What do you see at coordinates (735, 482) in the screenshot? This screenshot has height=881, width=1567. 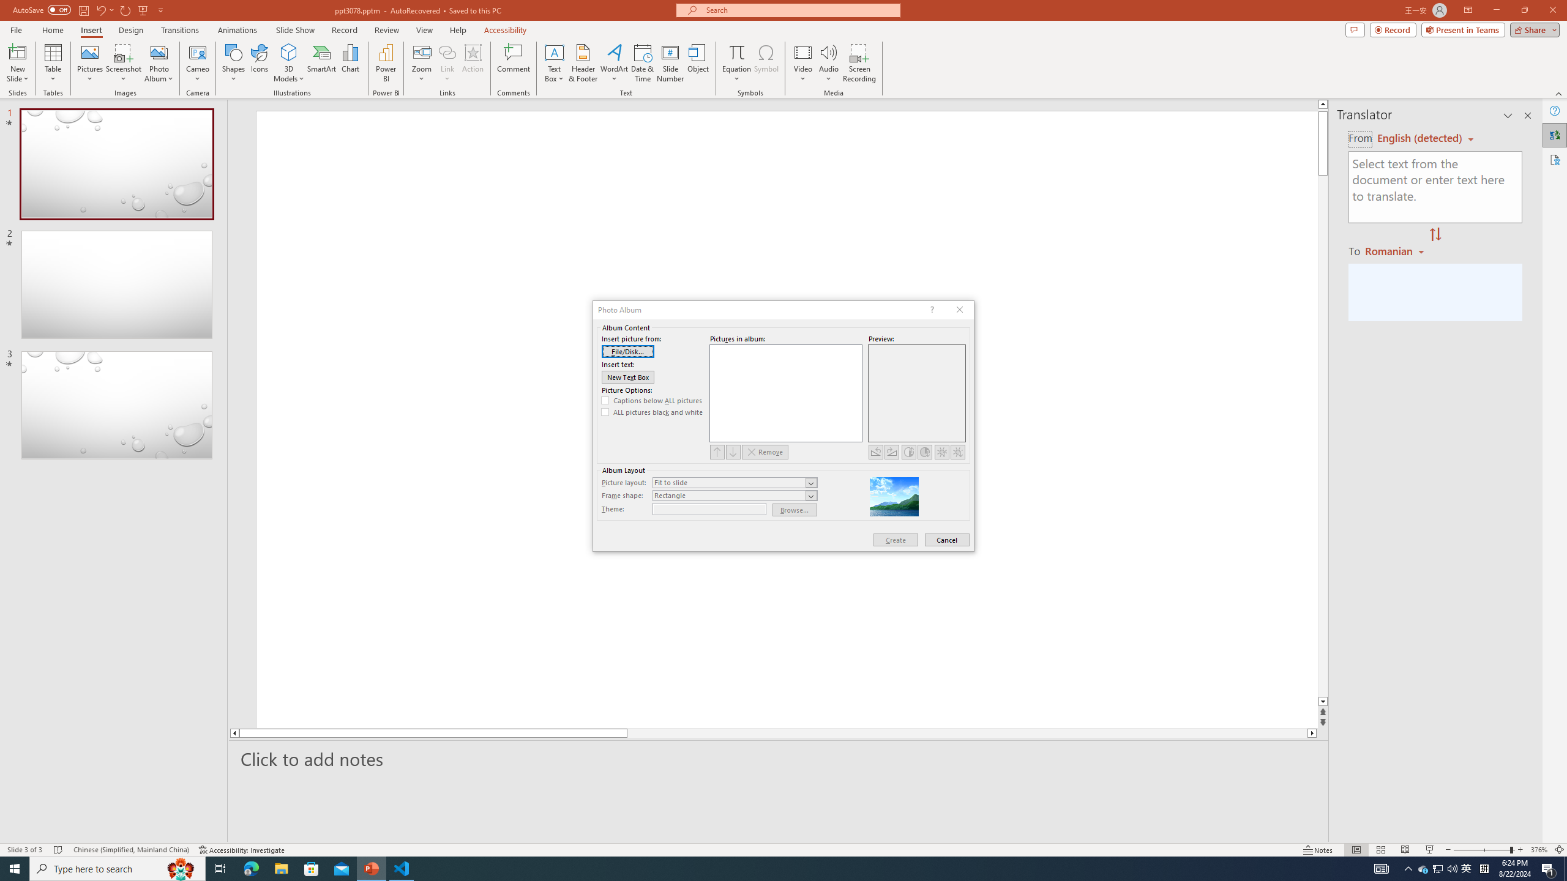 I see `Picture layout` at bounding box center [735, 482].